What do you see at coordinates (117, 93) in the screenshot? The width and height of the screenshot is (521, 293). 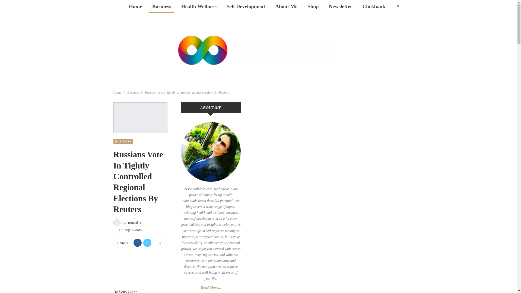 I see `Home` at bounding box center [117, 93].